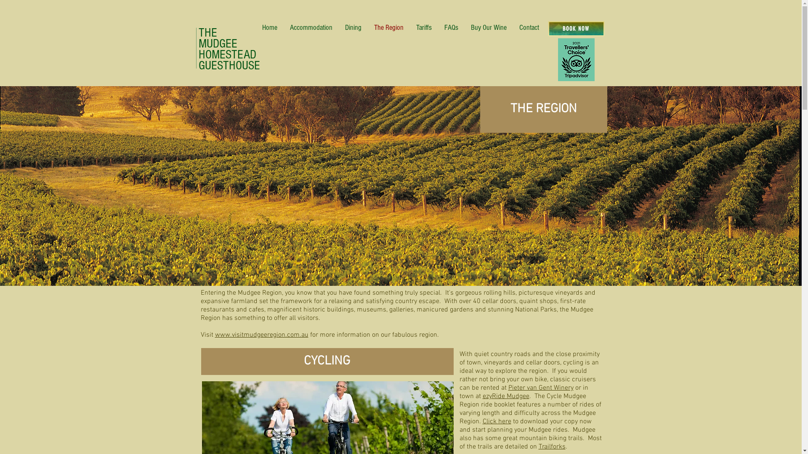 Image resolution: width=808 pixels, height=454 pixels. Describe the element at coordinates (229, 49) in the screenshot. I see `THE
MUDGEE
HOMESTEAD
GUESTHOUSE` at that location.